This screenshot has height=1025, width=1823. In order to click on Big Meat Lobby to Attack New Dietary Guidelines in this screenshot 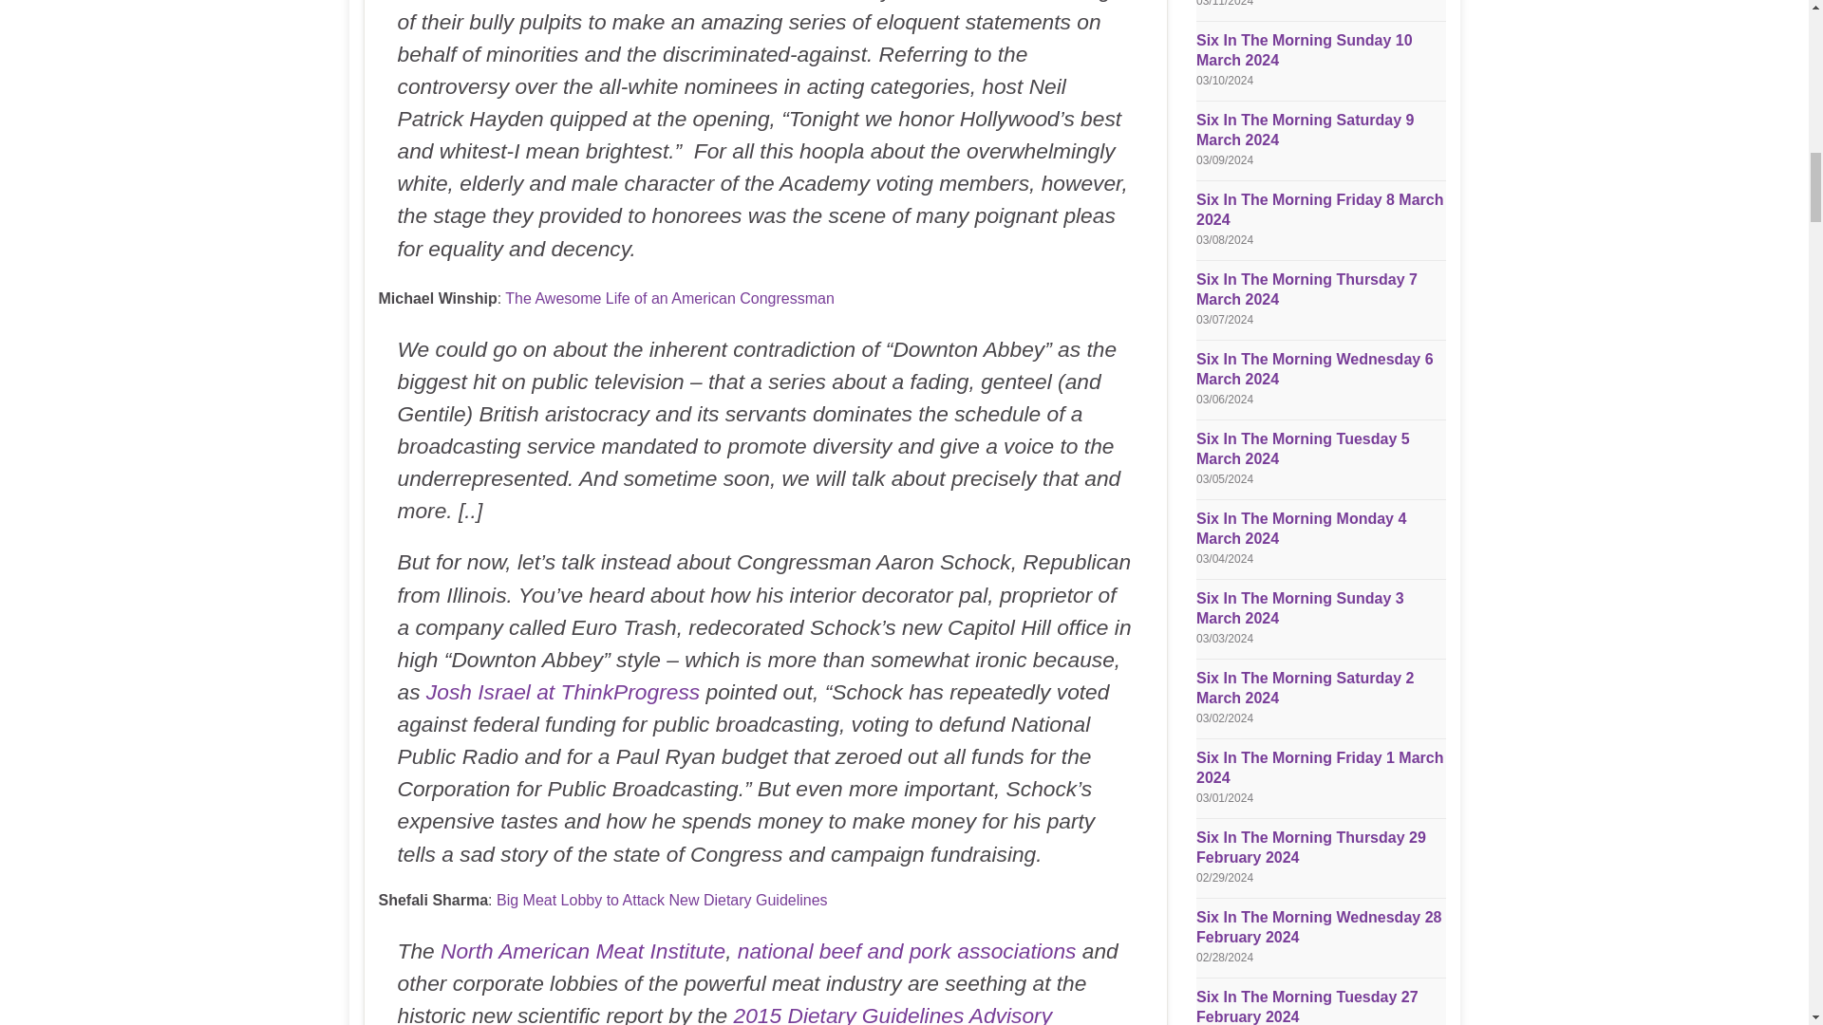, I will do `click(661, 900)`.